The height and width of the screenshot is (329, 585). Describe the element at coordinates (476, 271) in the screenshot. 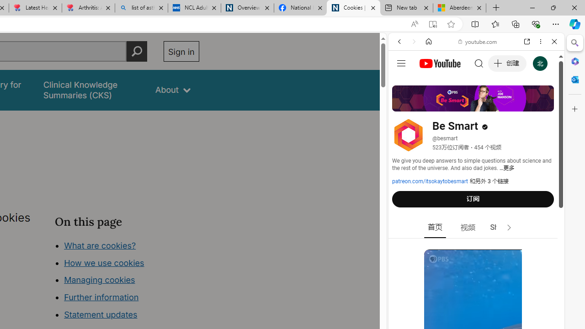

I see `Trailer #2 [HD]` at that location.